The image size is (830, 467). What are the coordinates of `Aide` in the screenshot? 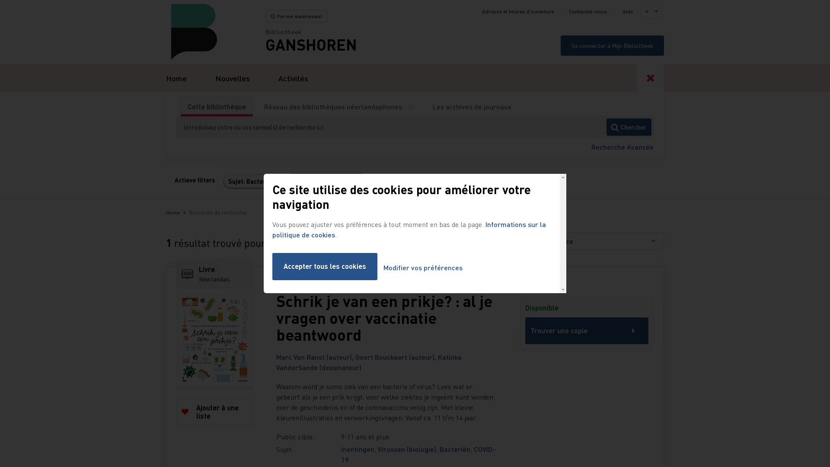 It's located at (628, 12).